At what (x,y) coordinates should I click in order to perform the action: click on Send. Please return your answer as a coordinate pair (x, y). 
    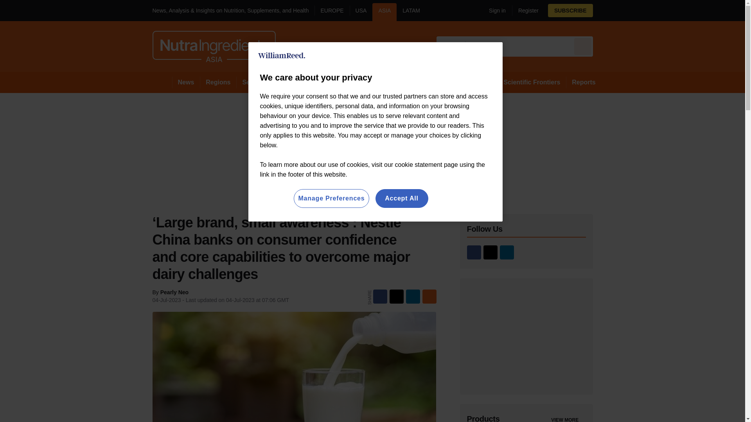
    Looking at the image, I should click on (583, 46).